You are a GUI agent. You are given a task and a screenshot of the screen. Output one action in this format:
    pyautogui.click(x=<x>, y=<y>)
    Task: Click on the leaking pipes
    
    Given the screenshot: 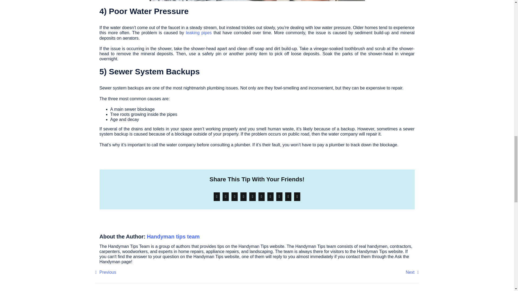 What is the action you would take?
    pyautogui.click(x=199, y=33)
    